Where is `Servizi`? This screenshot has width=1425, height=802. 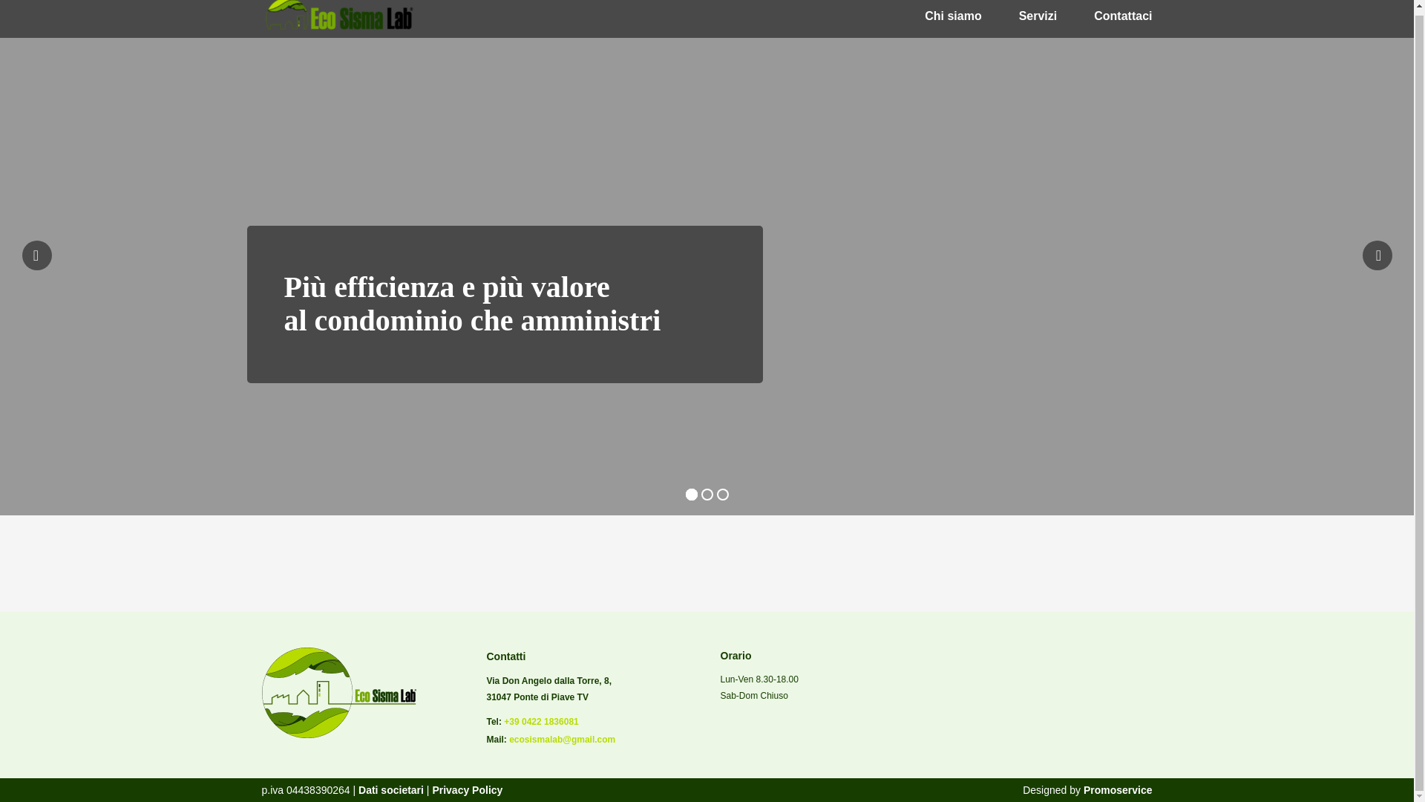
Servizi is located at coordinates (1038, 16).